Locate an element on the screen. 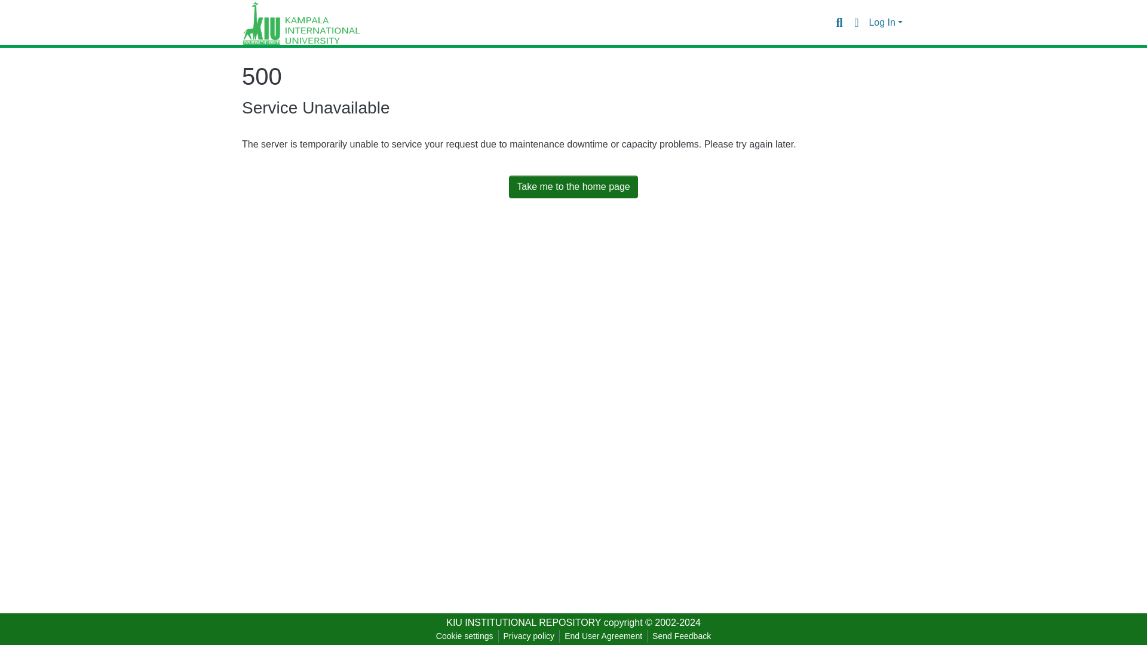  Take me to the home page is located at coordinates (573, 186).